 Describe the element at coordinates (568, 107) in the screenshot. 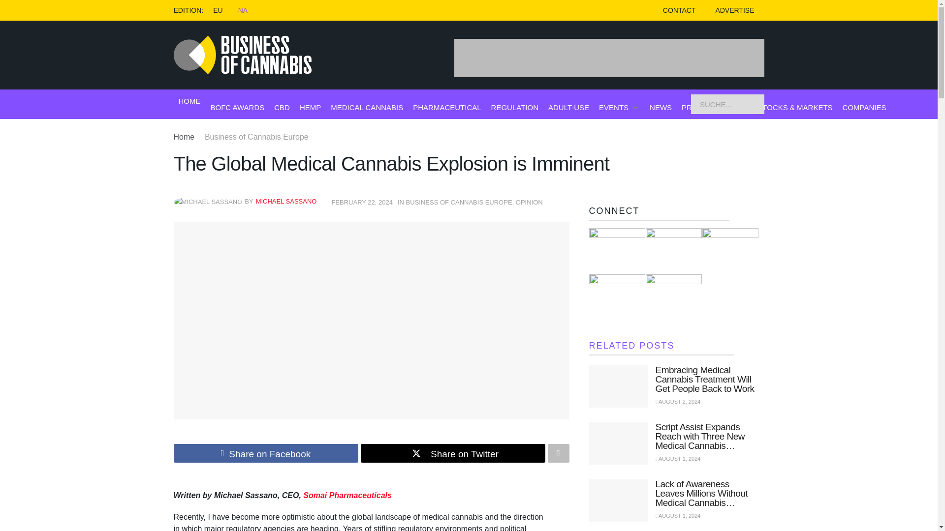

I see `ADULT-USE` at that location.